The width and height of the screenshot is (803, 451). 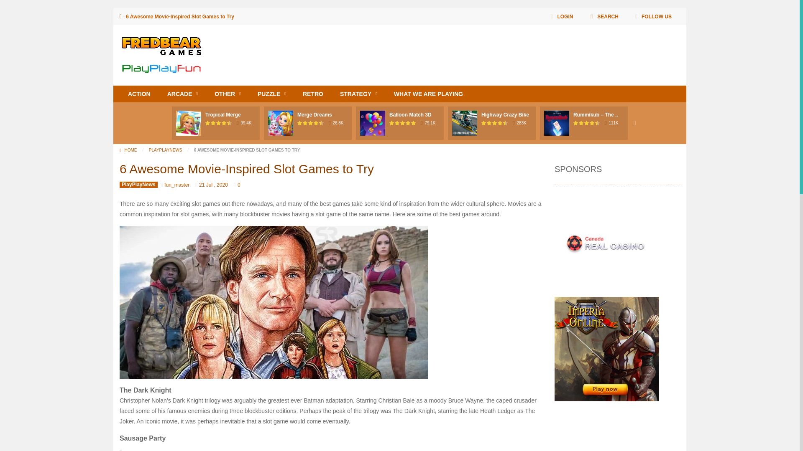 What do you see at coordinates (218, 123) in the screenshot?
I see `122 votes, average: 4.92 out of 5` at bounding box center [218, 123].